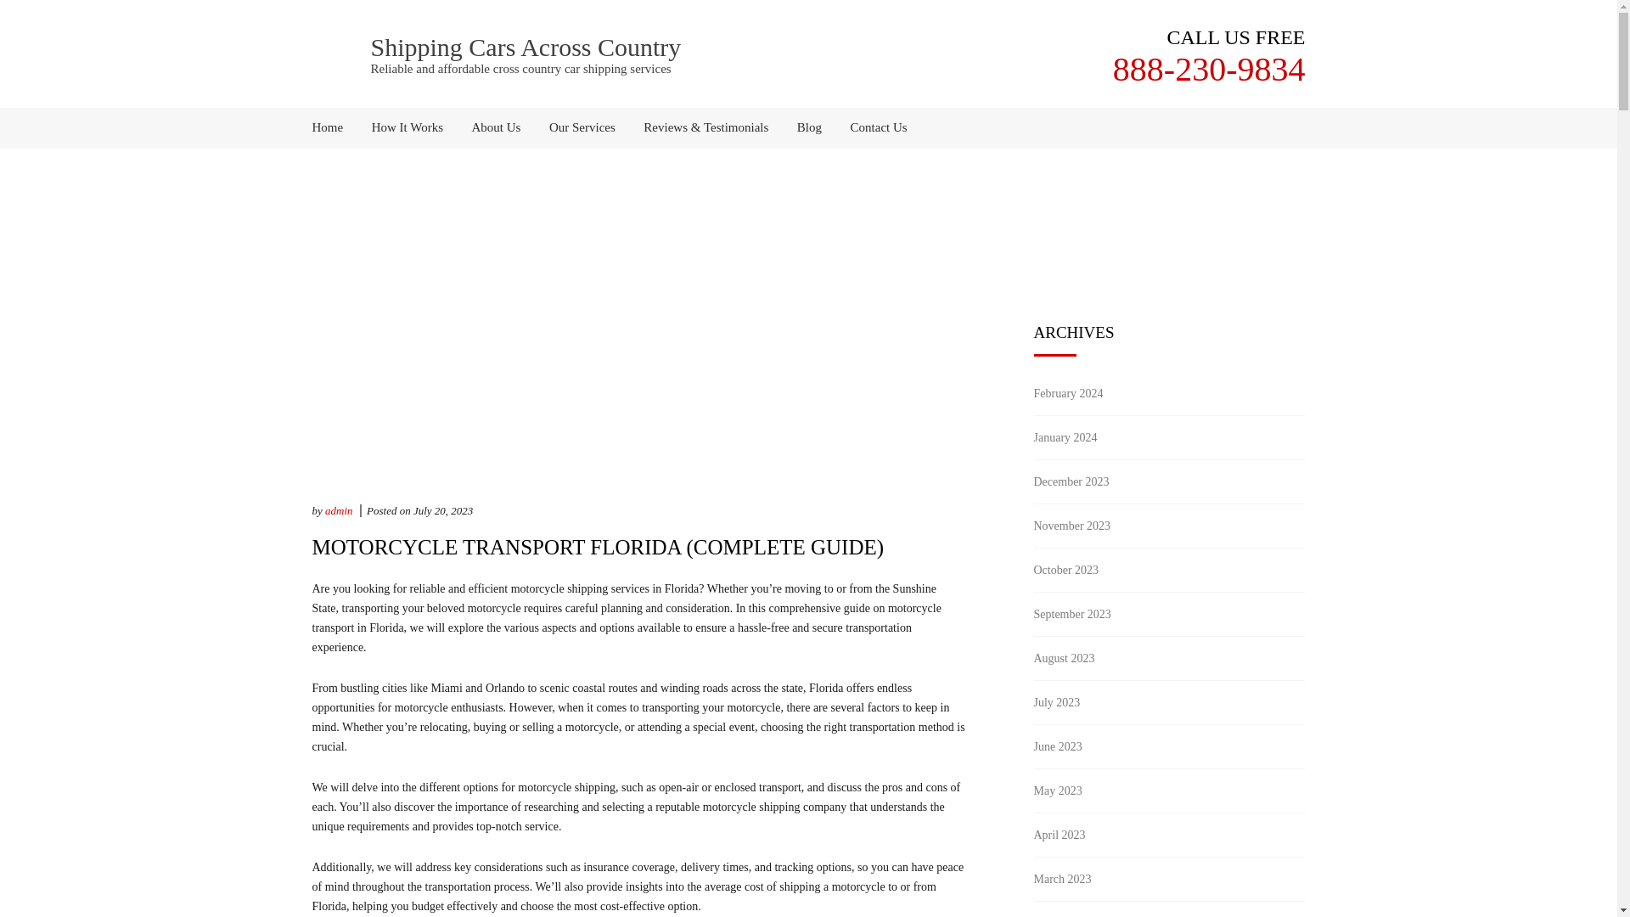 The height and width of the screenshot is (917, 1630). Describe the element at coordinates (873, 127) in the screenshot. I see `Contact Us` at that location.